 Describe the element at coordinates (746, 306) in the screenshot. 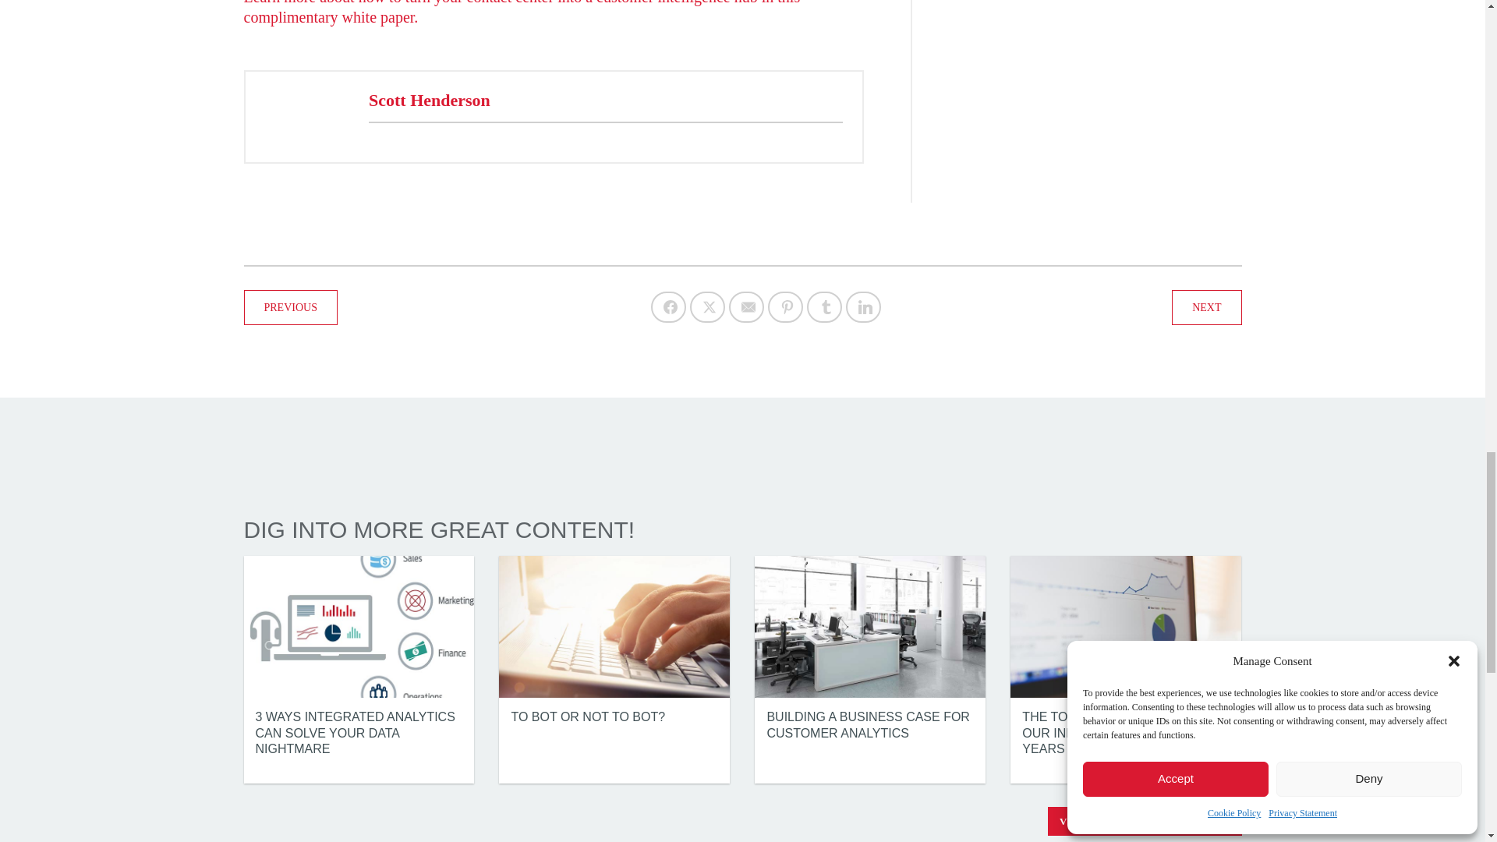

I see `Share on Email` at that location.